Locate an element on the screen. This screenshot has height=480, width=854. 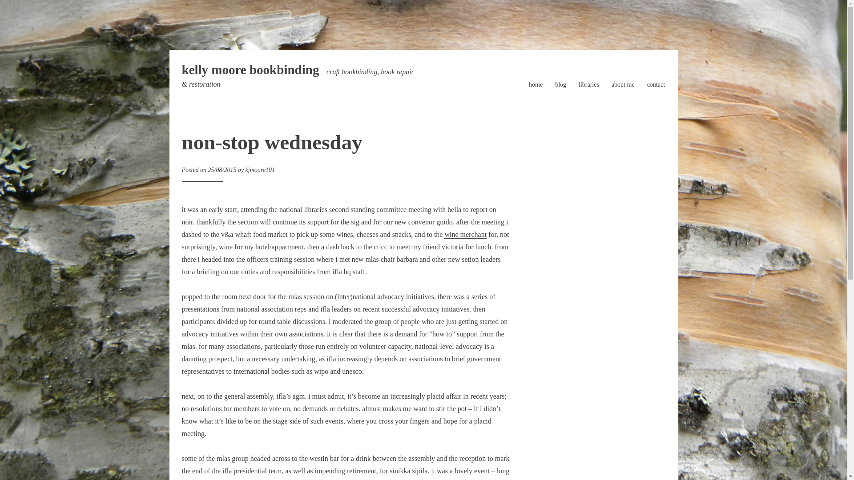
wine merchant is located at coordinates (465, 235).